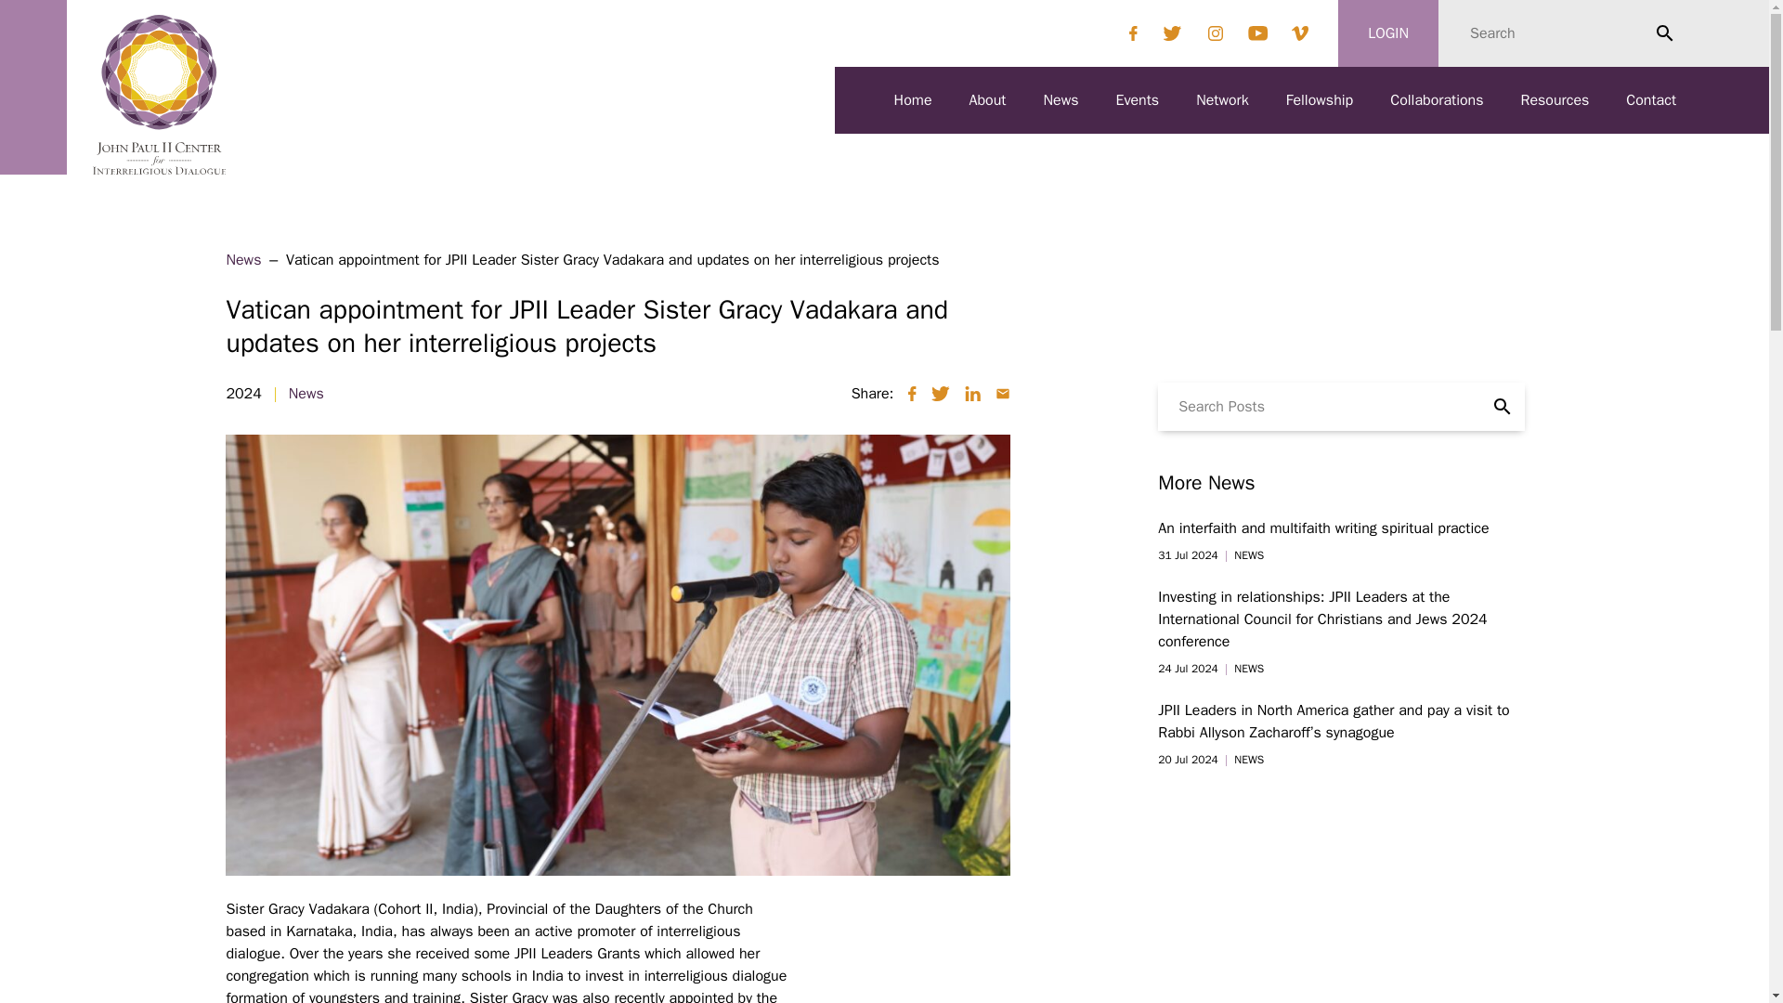 This screenshot has width=1783, height=1003. Describe the element at coordinates (1319, 100) in the screenshot. I see `Fellowship` at that location.